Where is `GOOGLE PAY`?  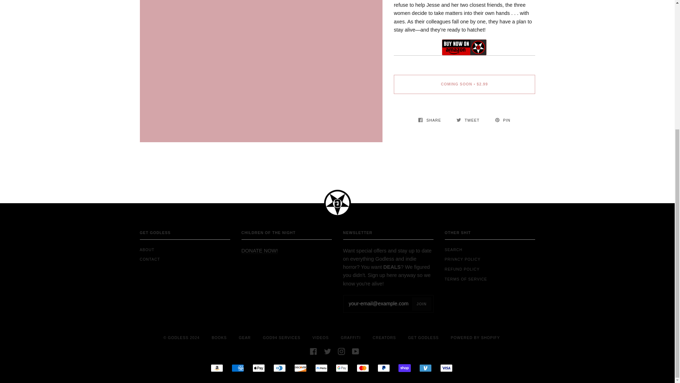
GOOGLE PAY is located at coordinates (342, 368).